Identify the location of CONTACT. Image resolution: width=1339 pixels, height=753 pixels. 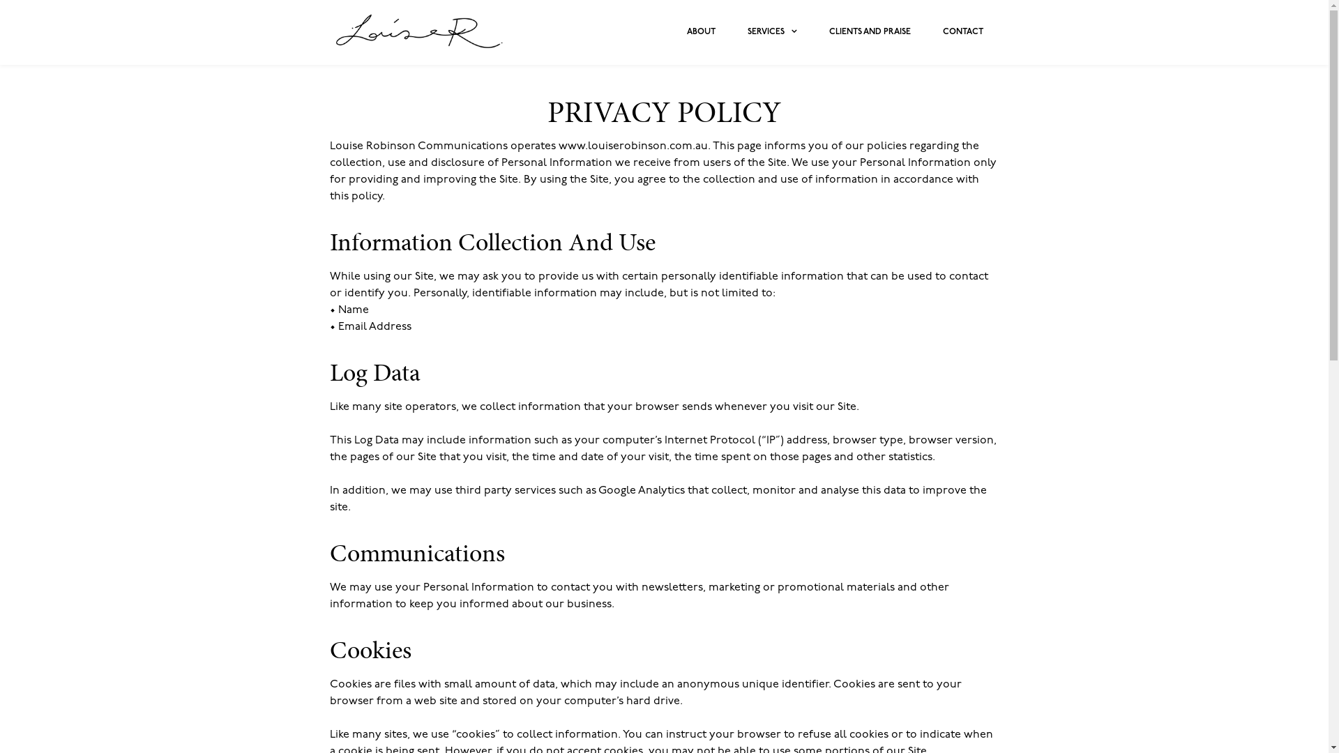
(962, 32).